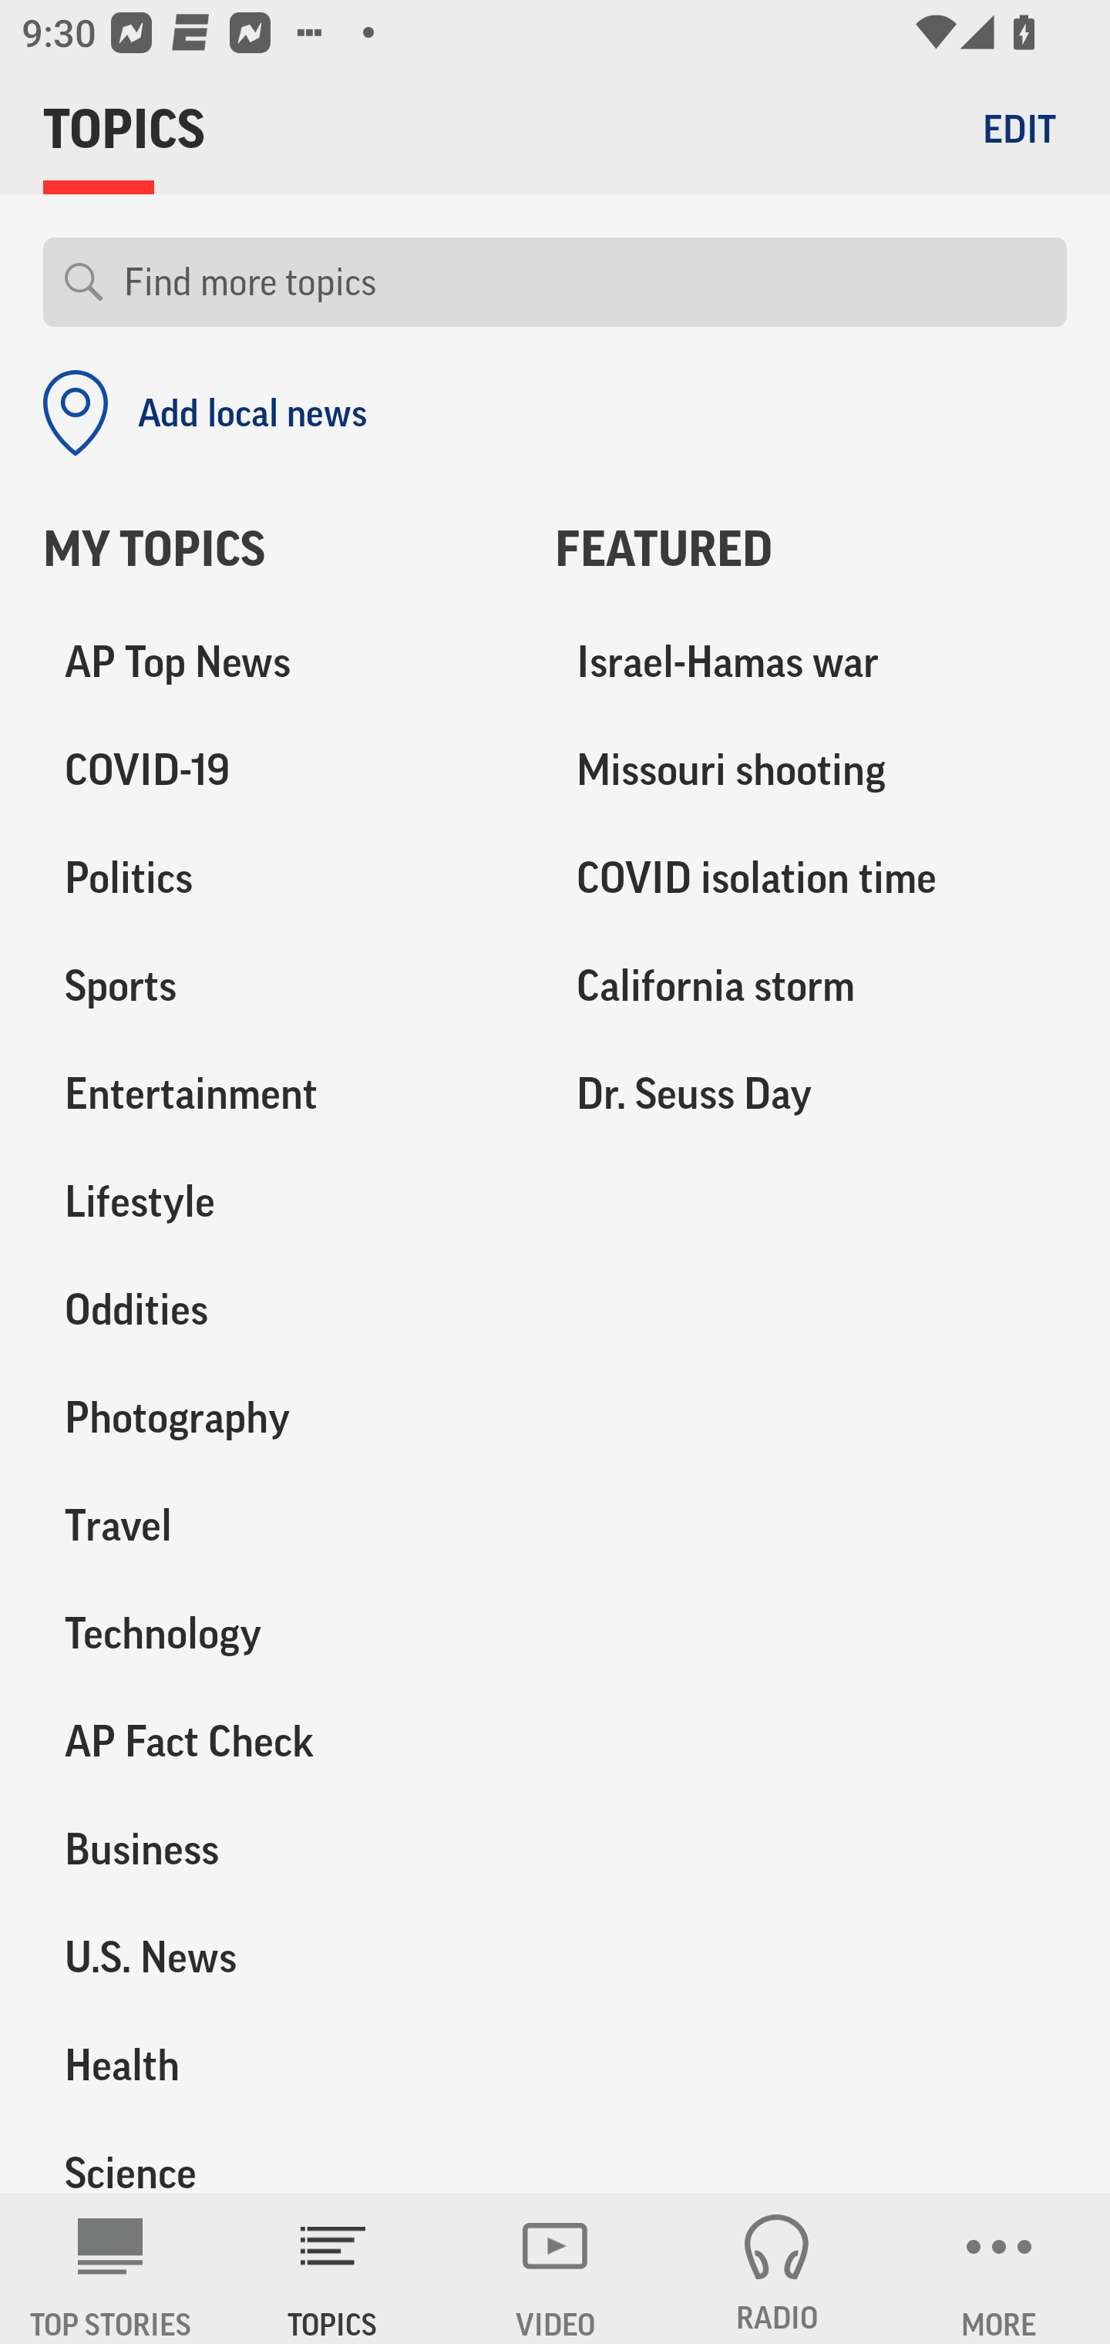 The height and width of the screenshot is (2344, 1110). Describe the element at coordinates (584, 282) in the screenshot. I see `Find more topics` at that location.